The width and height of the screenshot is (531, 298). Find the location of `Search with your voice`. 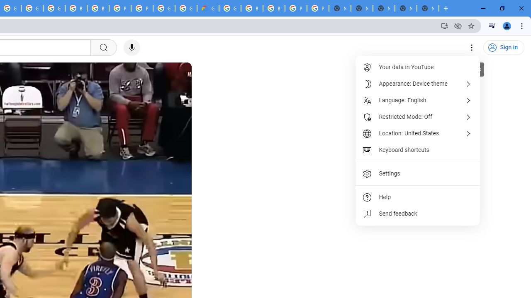

Search with your voice is located at coordinates (132, 48).